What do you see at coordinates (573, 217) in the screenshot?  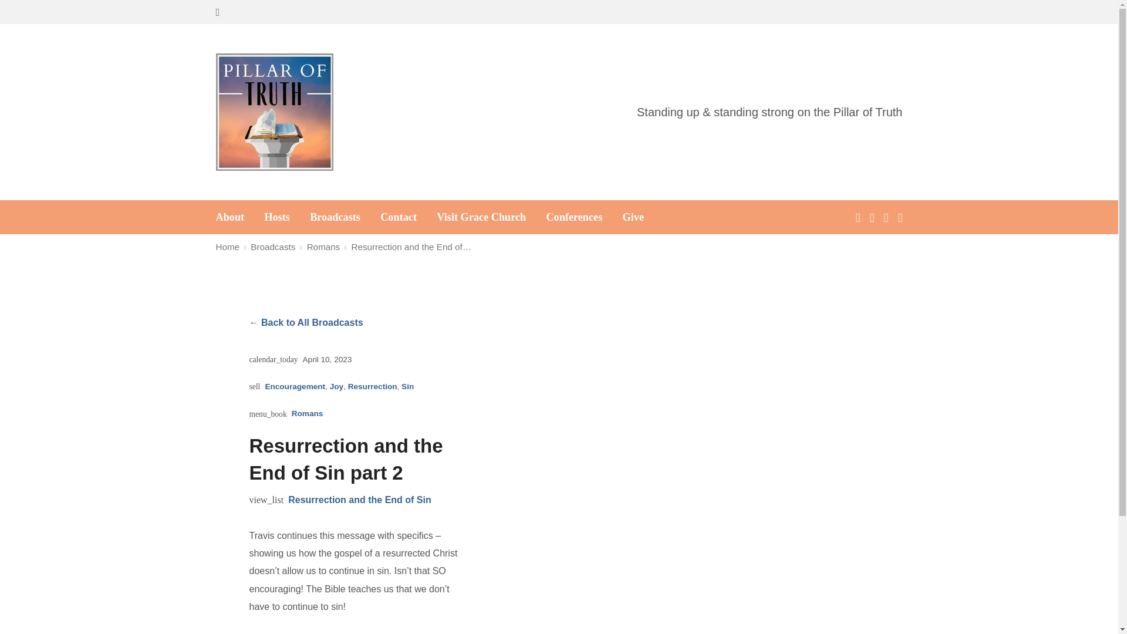 I see `Conferences` at bounding box center [573, 217].